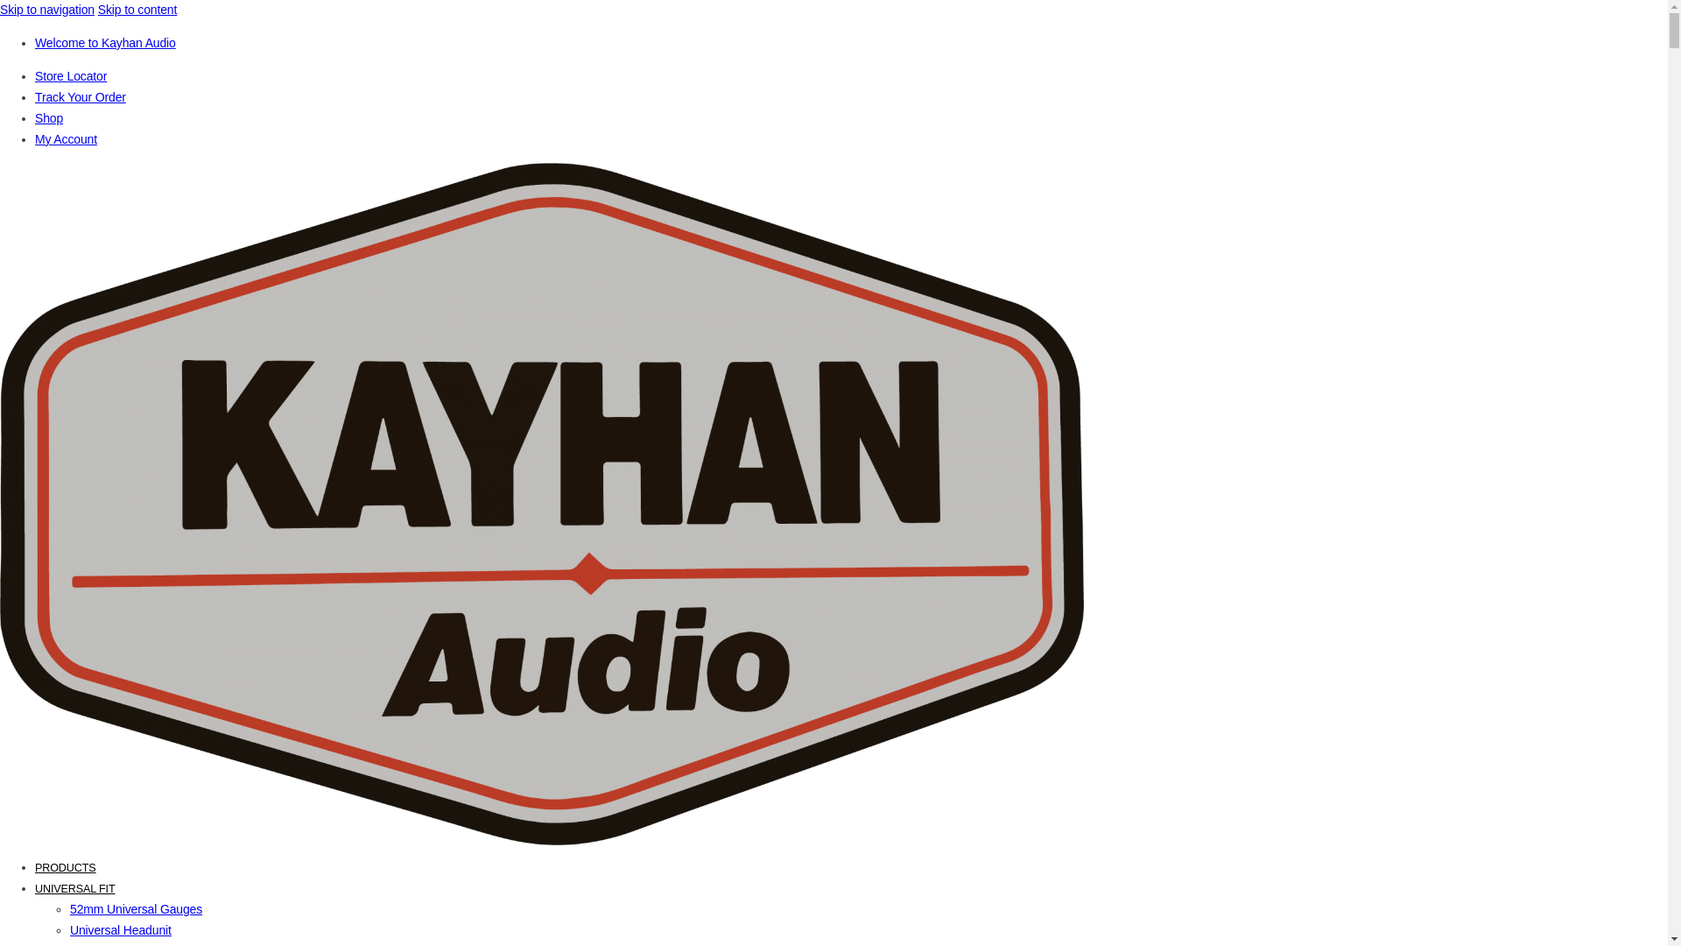 This screenshot has height=946, width=1681. I want to click on Universal Headunit, so click(121, 930).